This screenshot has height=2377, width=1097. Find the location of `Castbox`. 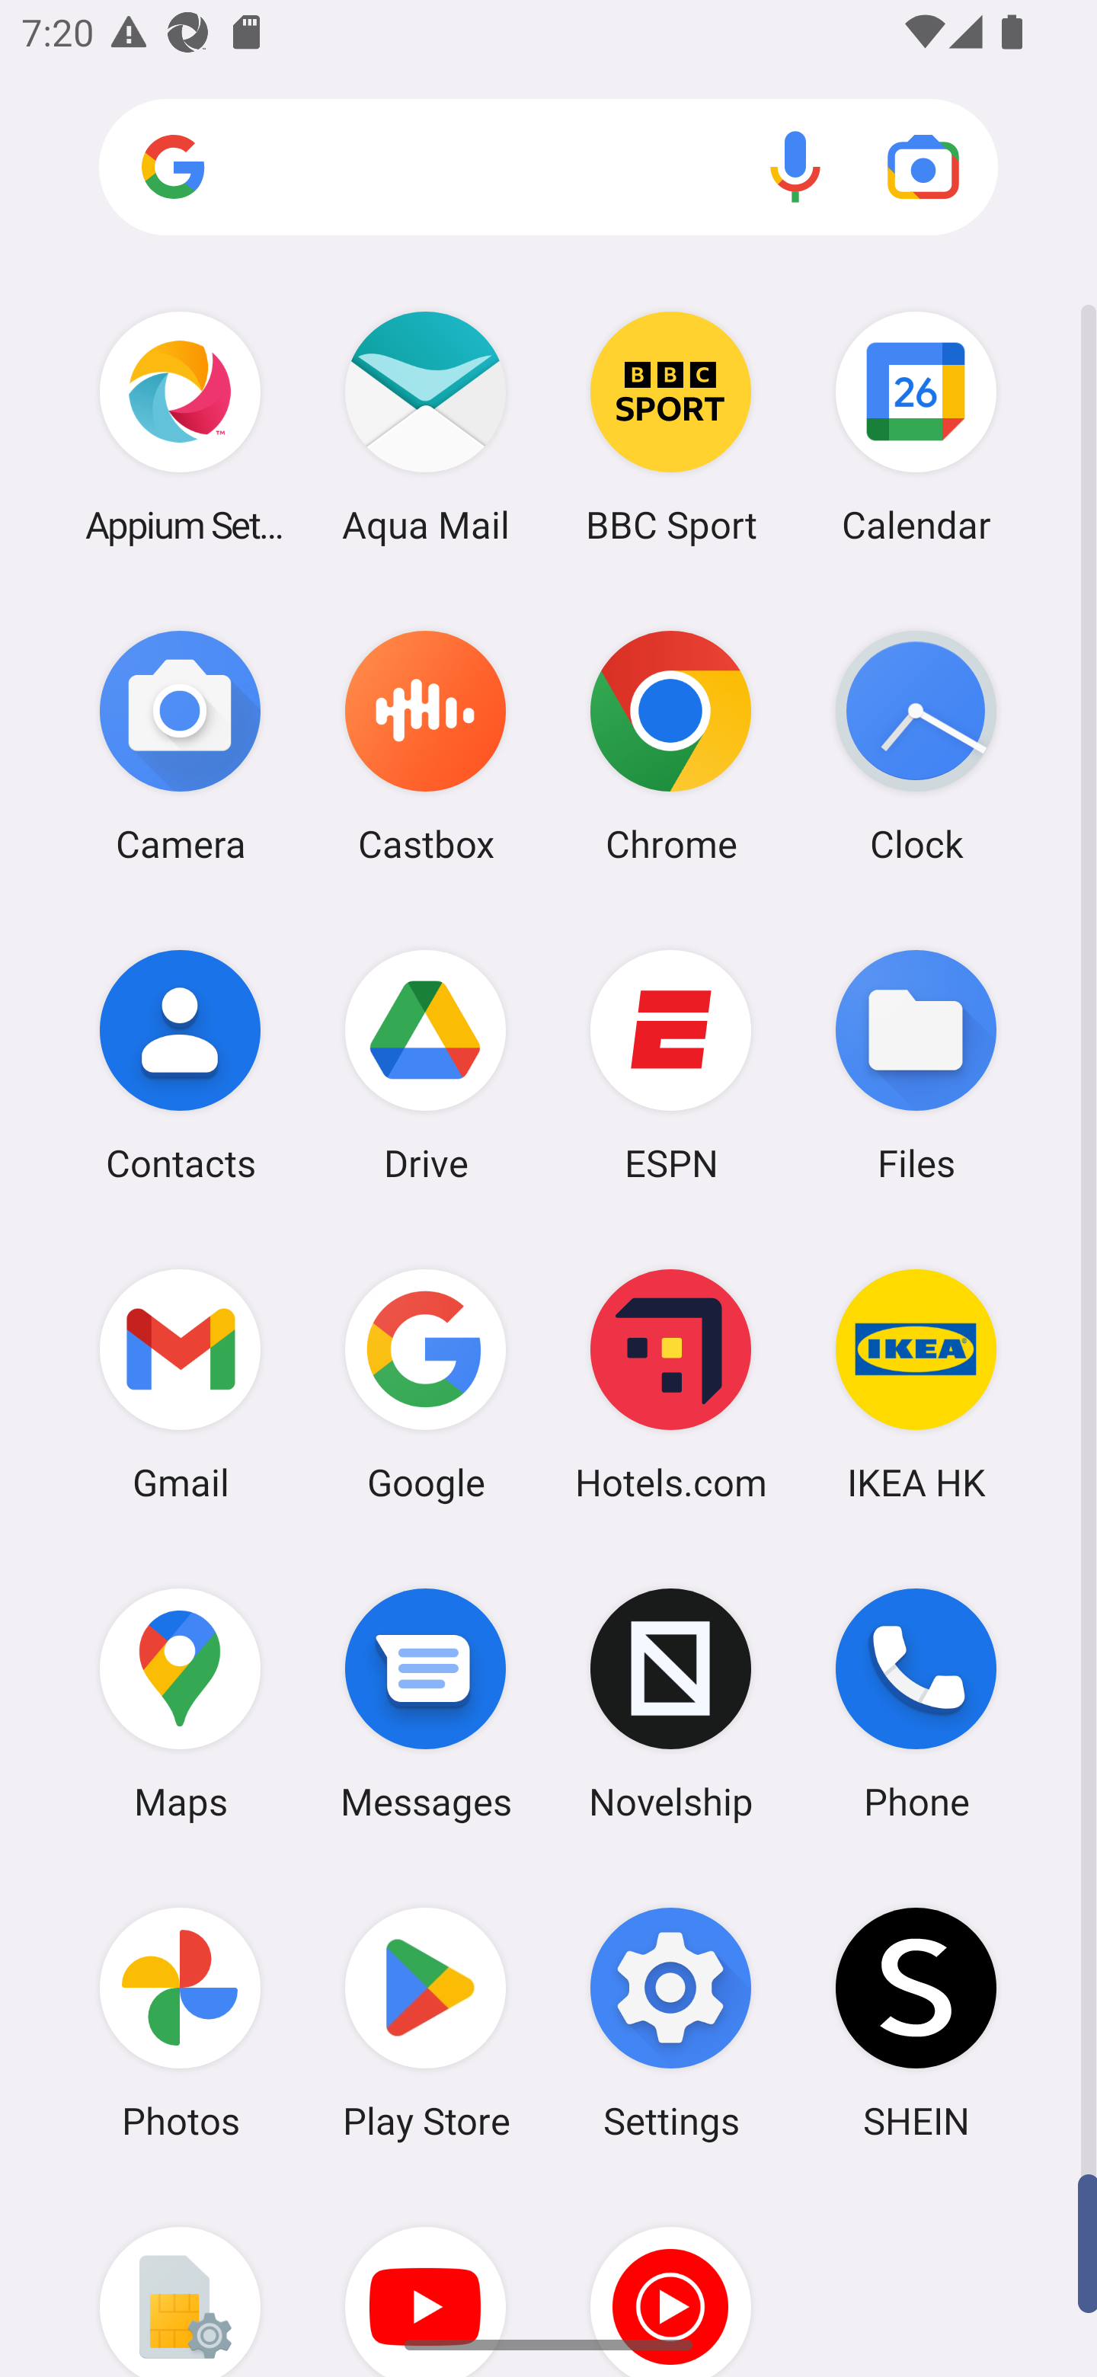

Castbox is located at coordinates (425, 746).